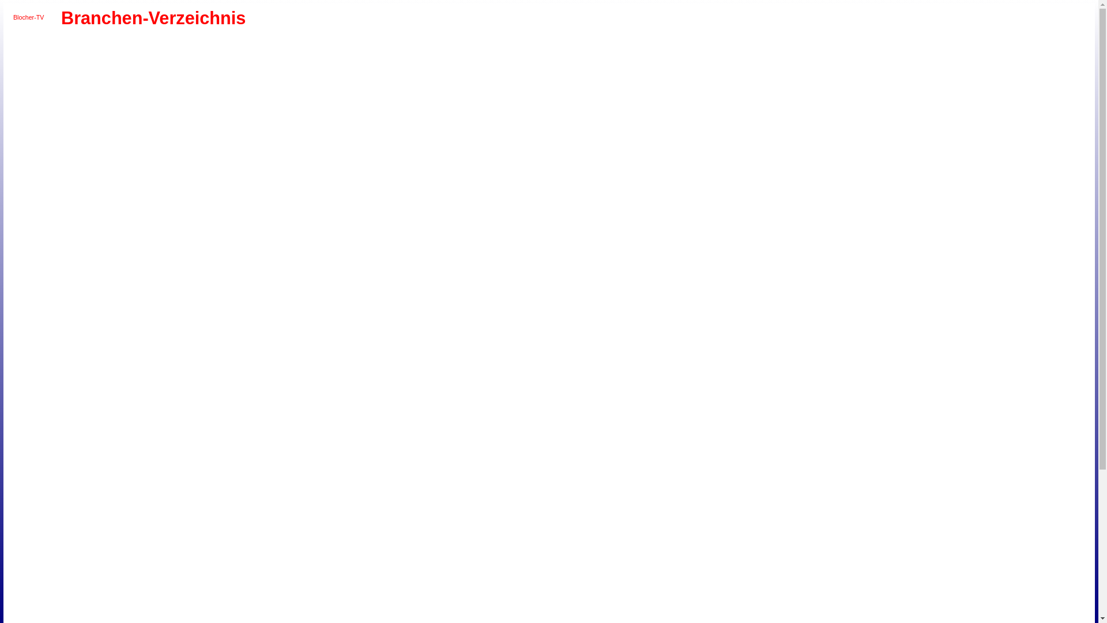  I want to click on Beaulieu Rebmann Doris  Bern Restaurant , so click(228, 46).